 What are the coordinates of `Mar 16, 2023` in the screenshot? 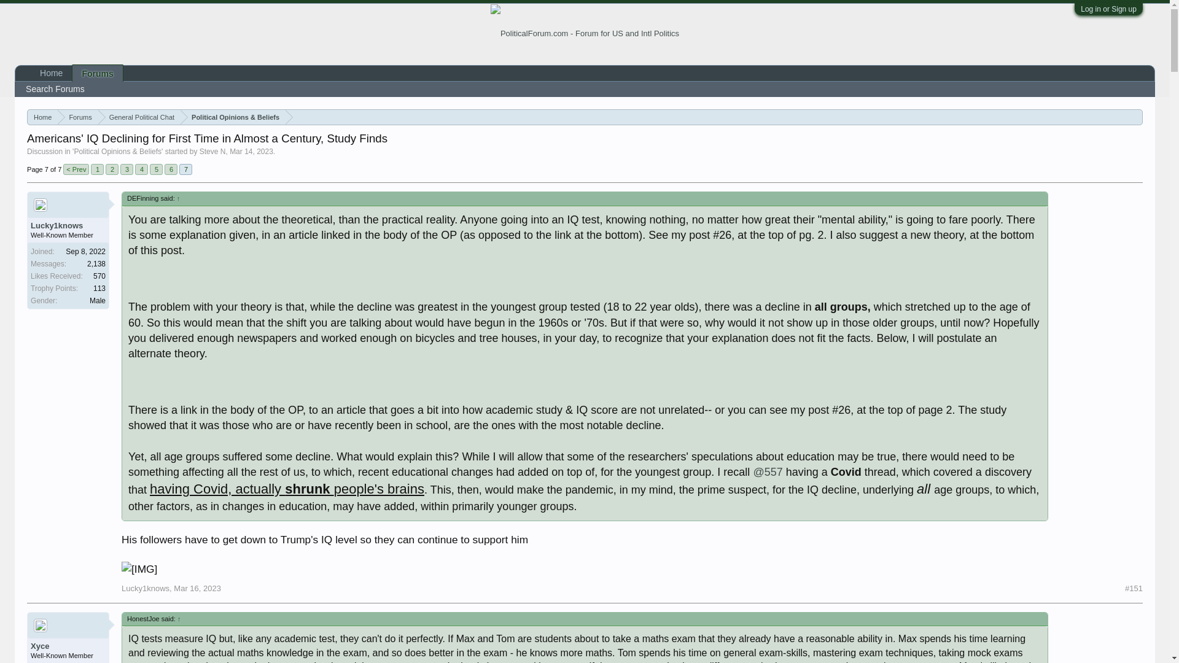 It's located at (197, 588).